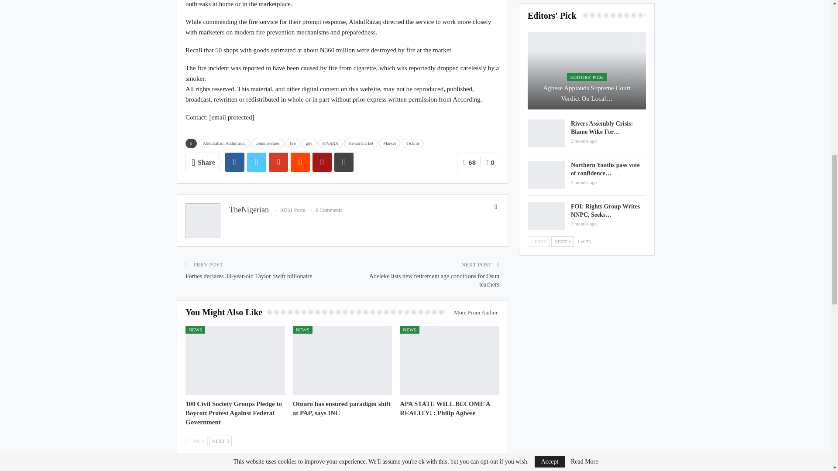  Describe the element at coordinates (224, 143) in the screenshot. I see `Abdulraham Abdulrasaq` at that location.